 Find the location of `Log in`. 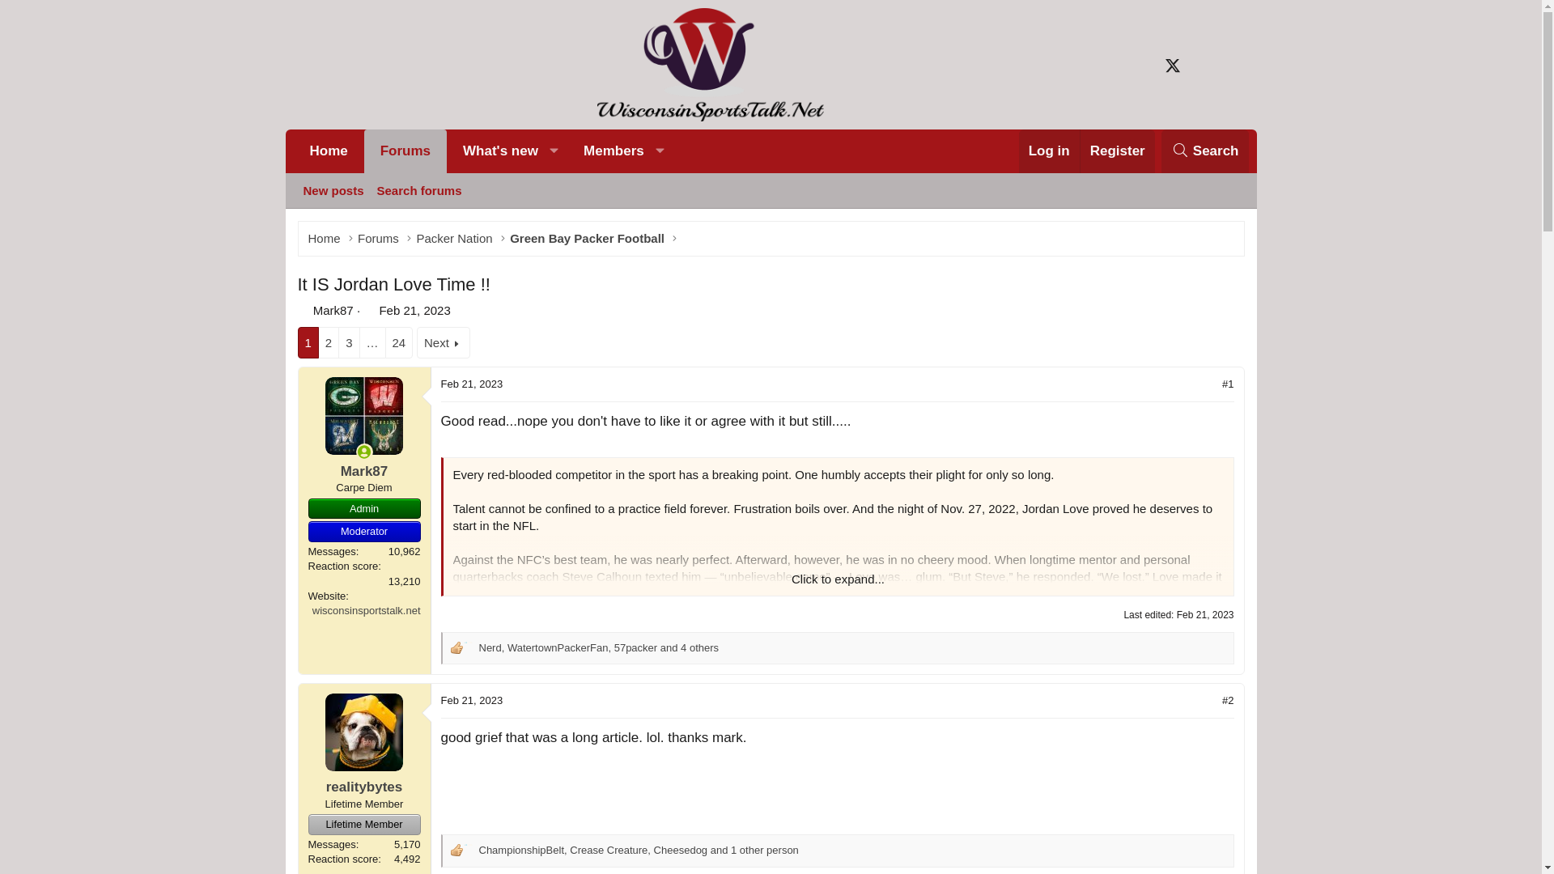

Log in is located at coordinates (1049, 151).